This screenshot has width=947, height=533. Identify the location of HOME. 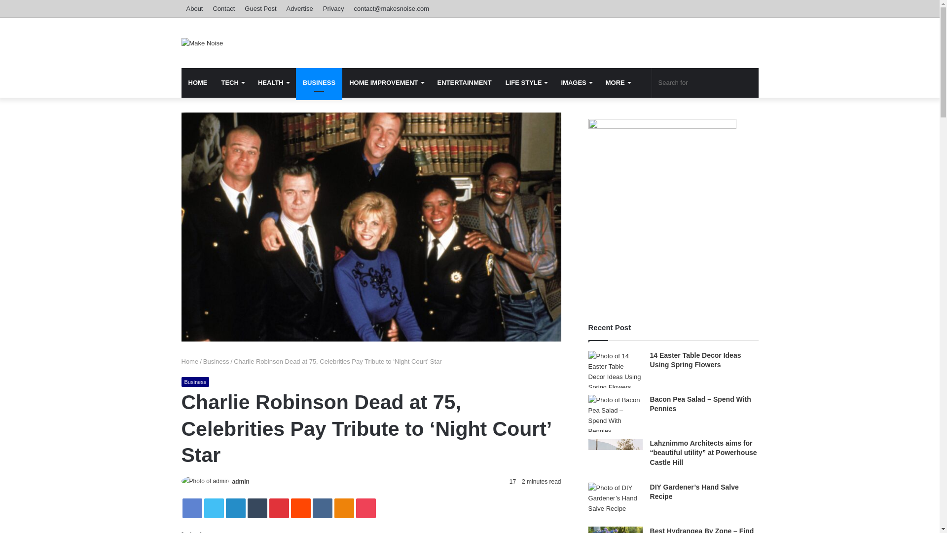
(198, 83).